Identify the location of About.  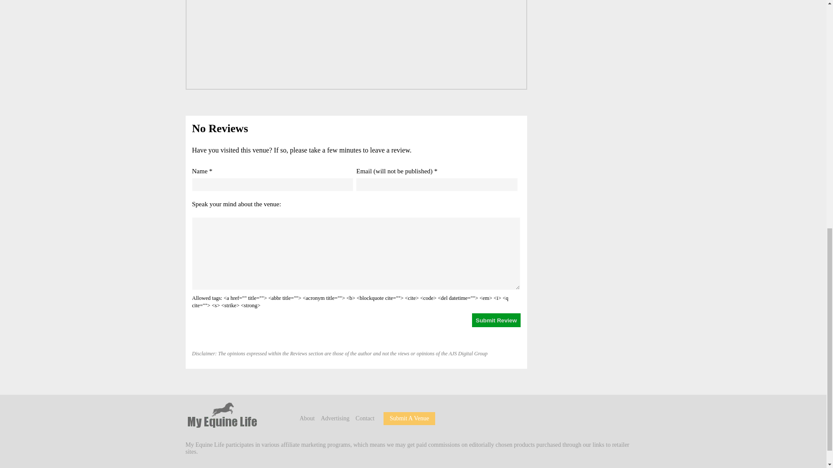
(307, 418).